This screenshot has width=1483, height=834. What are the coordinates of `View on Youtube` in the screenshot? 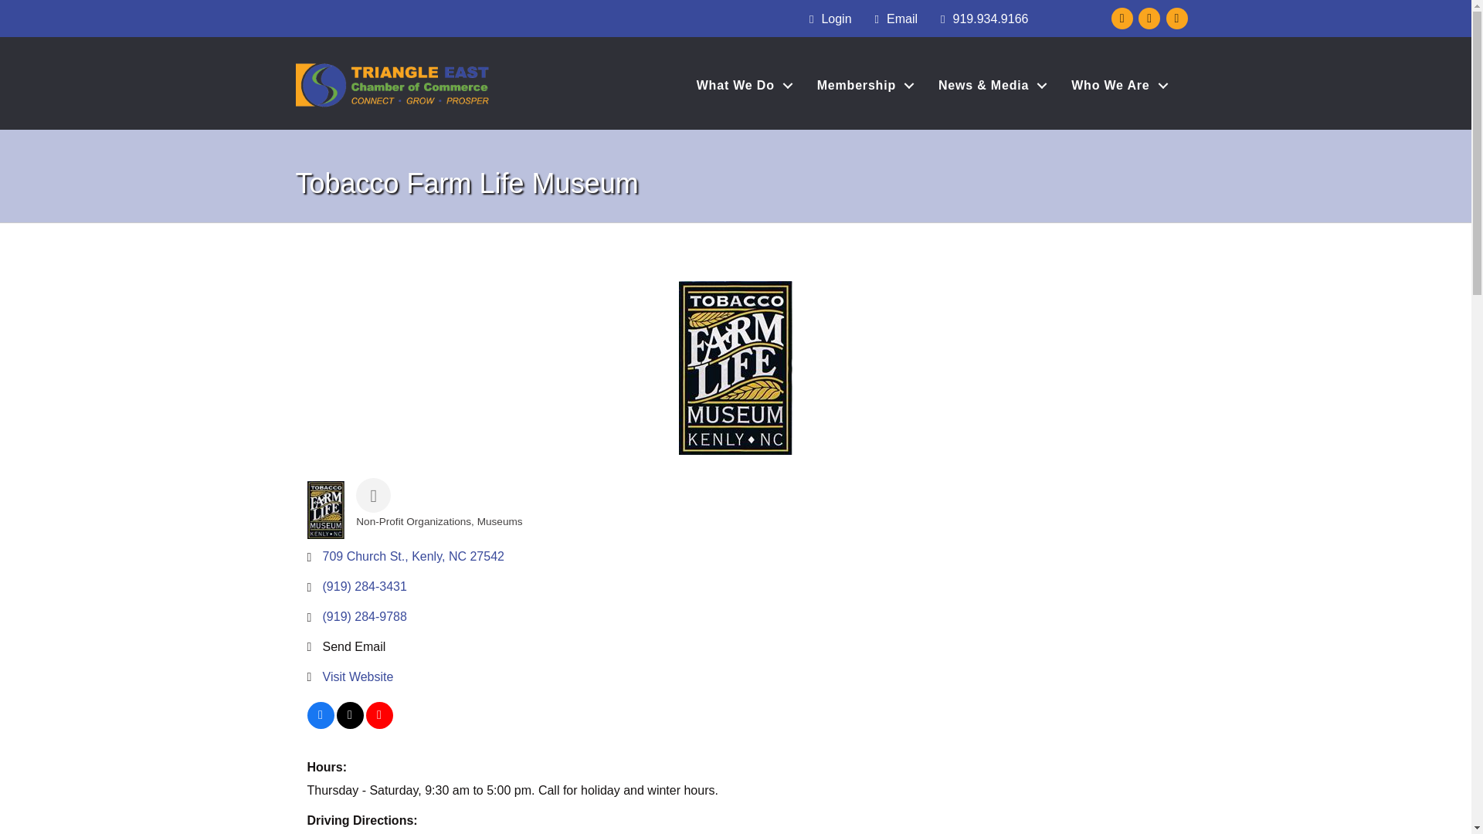 It's located at (379, 724).